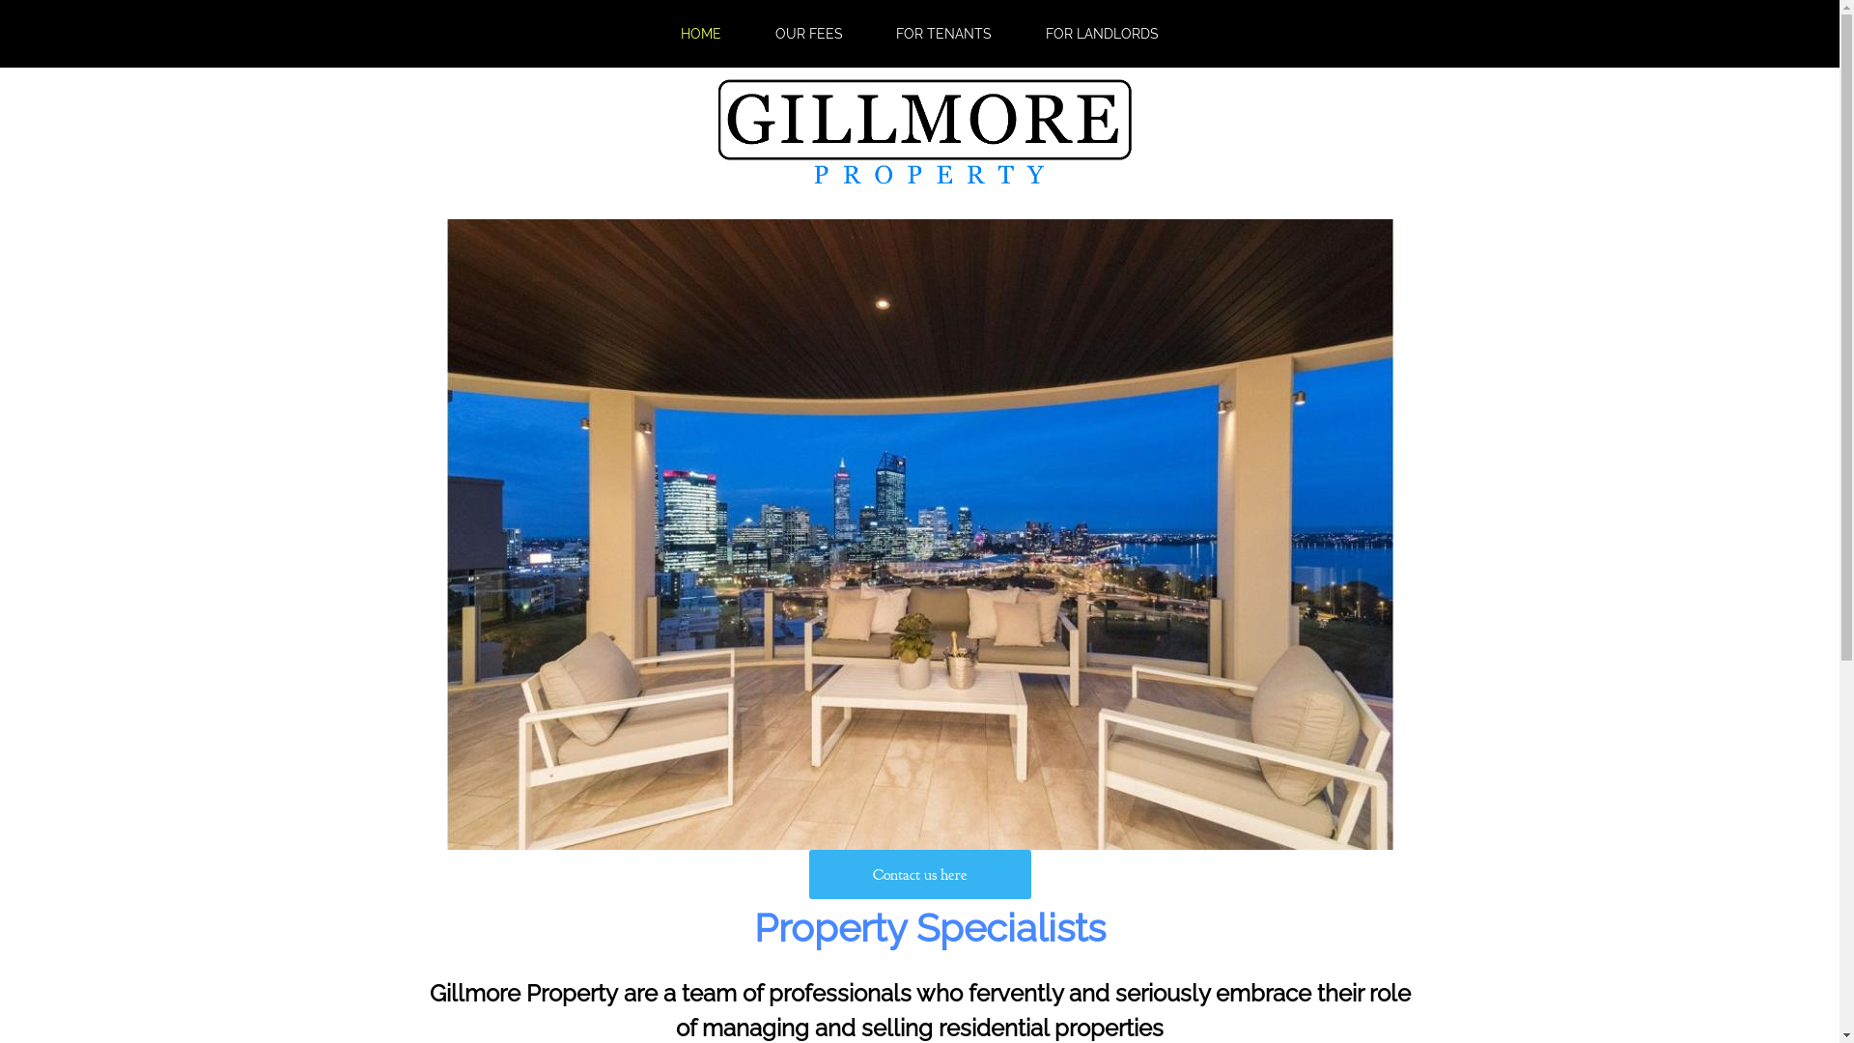 Image resolution: width=1854 pixels, height=1043 pixels. What do you see at coordinates (944, 33) in the screenshot?
I see `FOR TENANTS` at bounding box center [944, 33].